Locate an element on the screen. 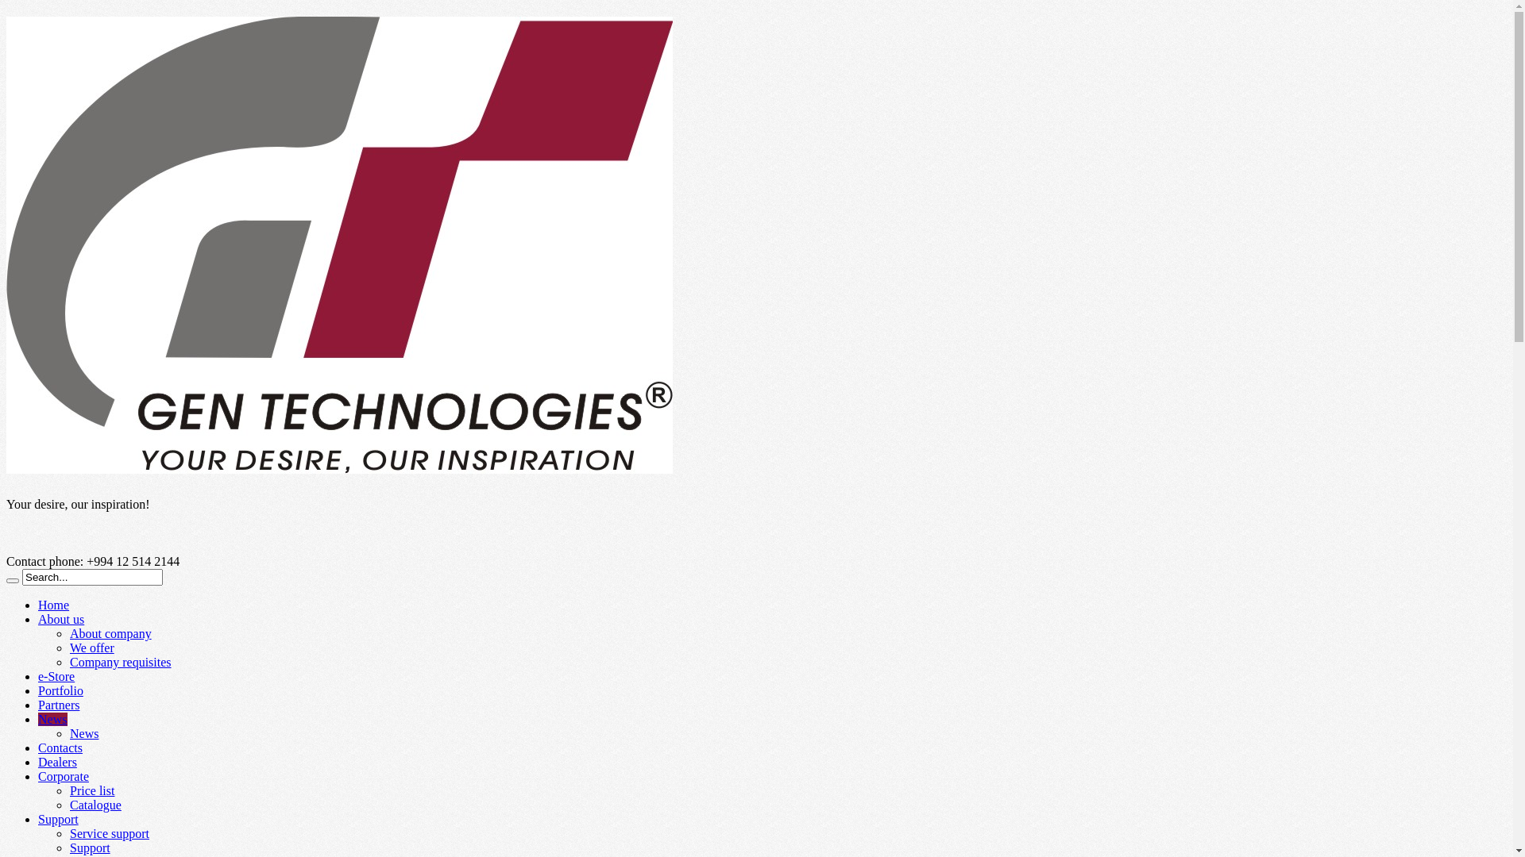  Support is located at coordinates (59, 819).